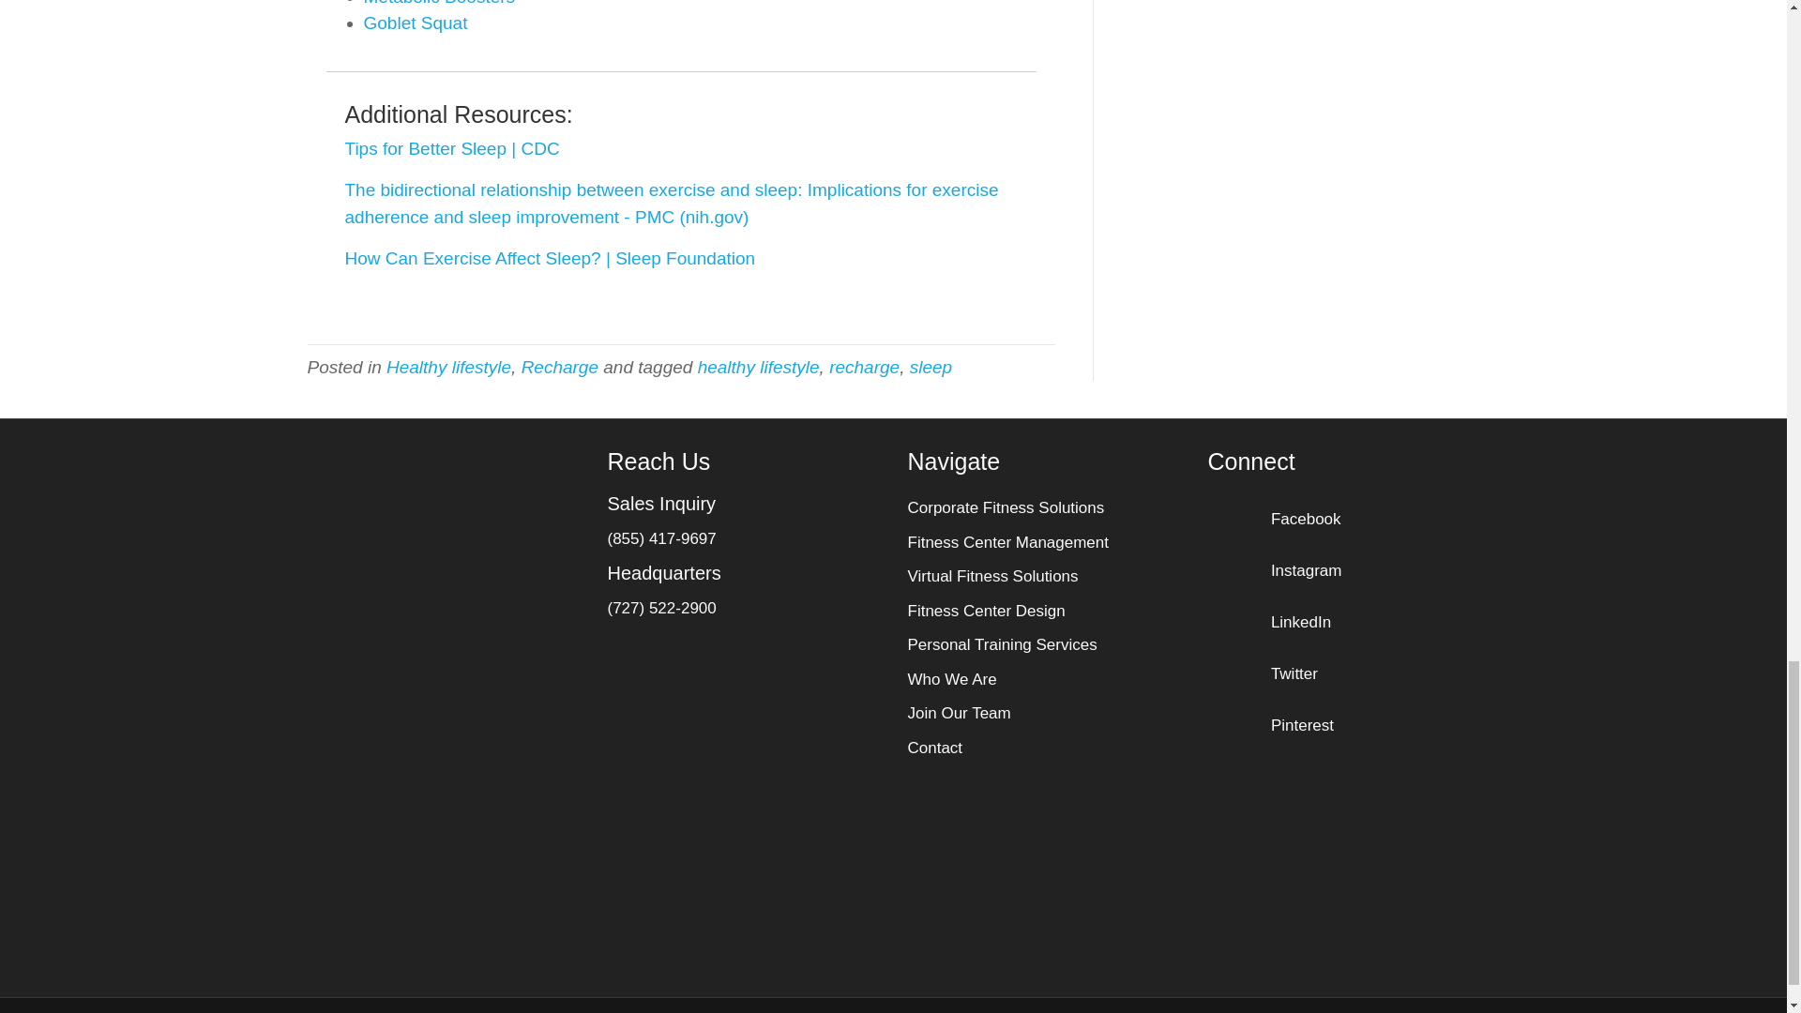 This screenshot has width=1801, height=1013. I want to click on Recharge, so click(559, 367).